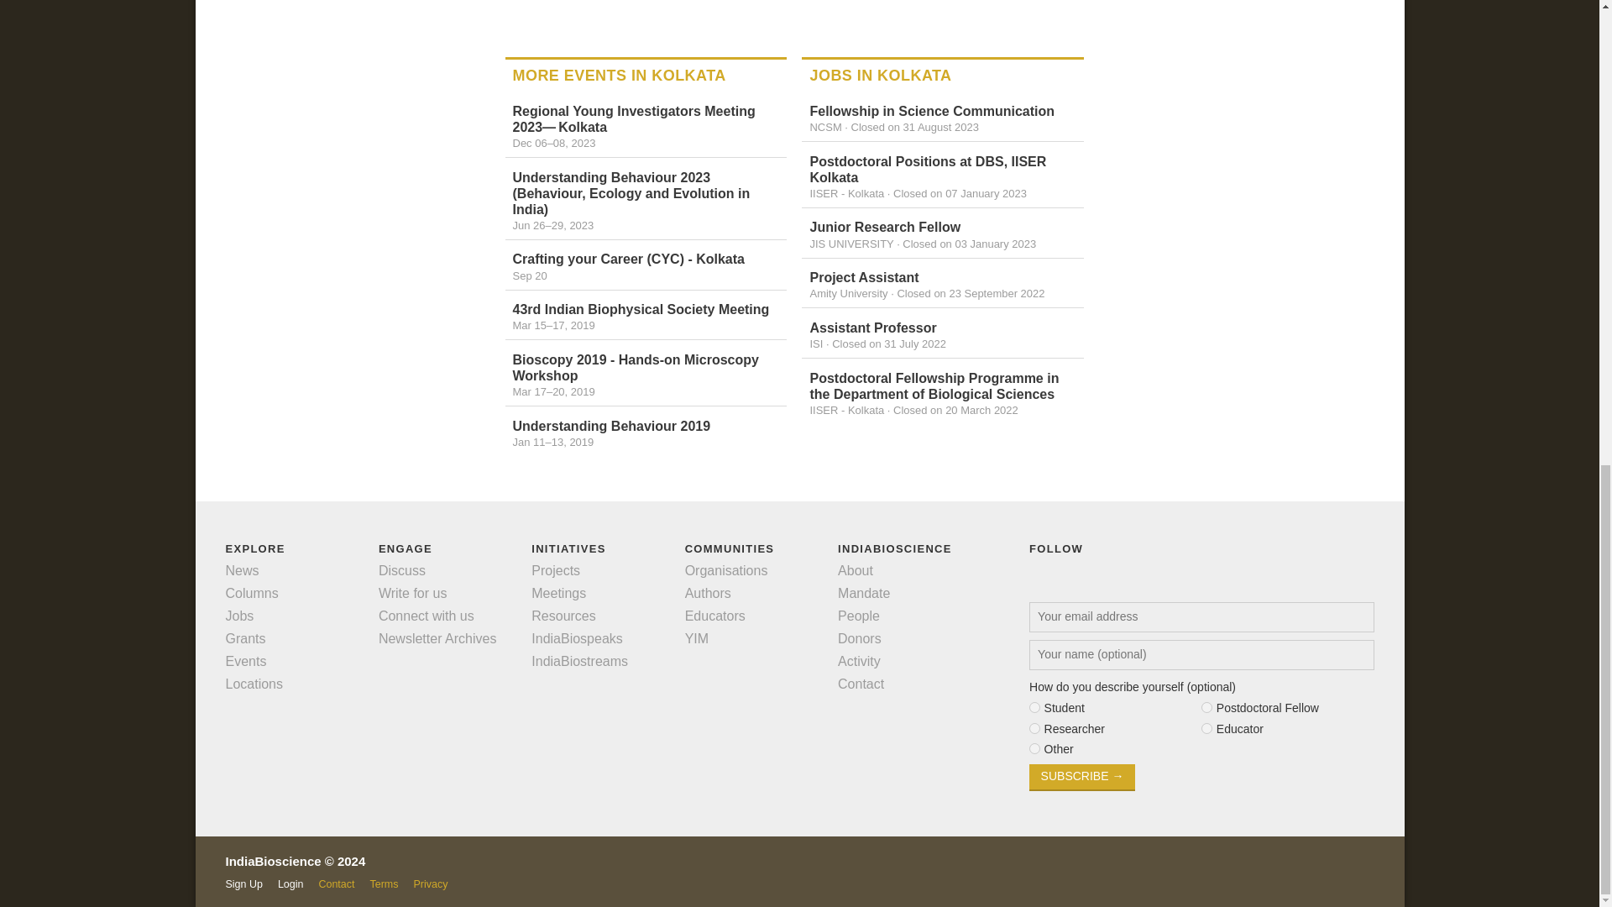 This screenshot has height=907, width=1612. I want to click on Educator, so click(1206, 727).